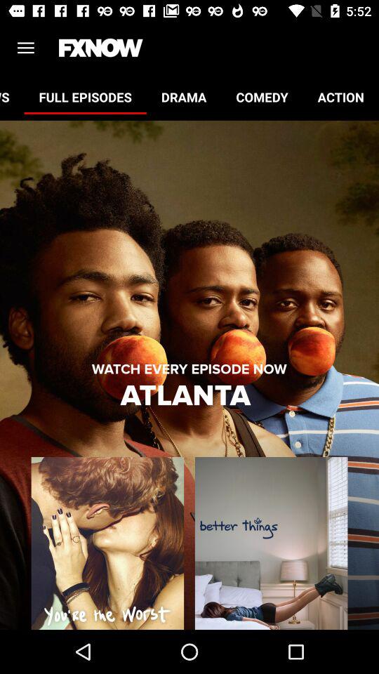  I want to click on open the item next to the all shows, so click(85, 97).